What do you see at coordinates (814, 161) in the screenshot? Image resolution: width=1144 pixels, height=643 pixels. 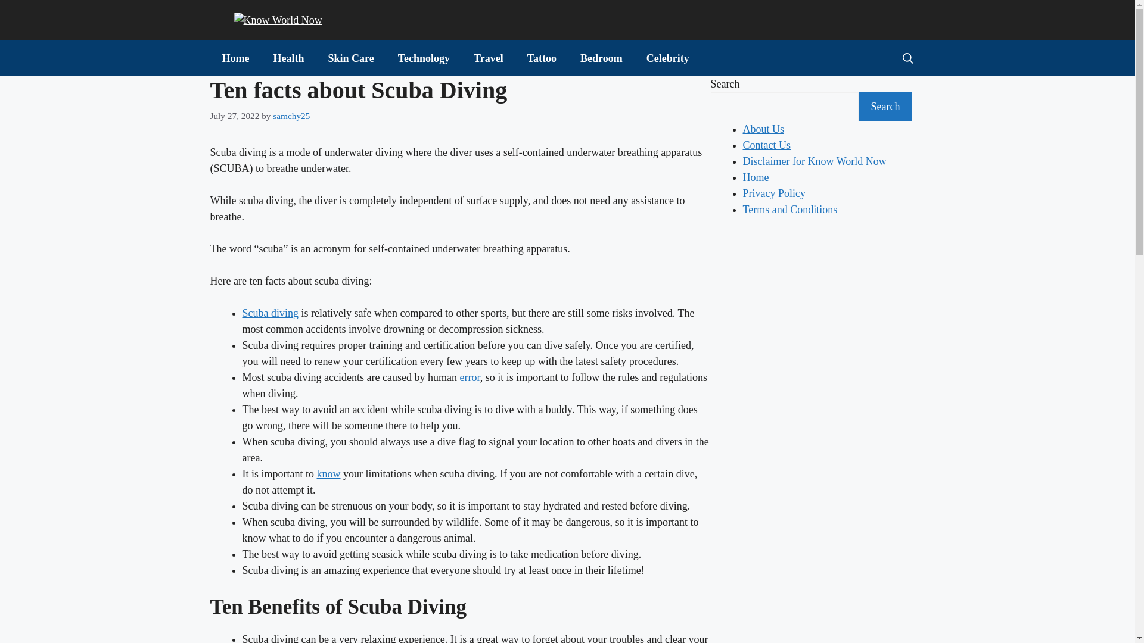 I see `Disclaimer for Know World Now` at bounding box center [814, 161].